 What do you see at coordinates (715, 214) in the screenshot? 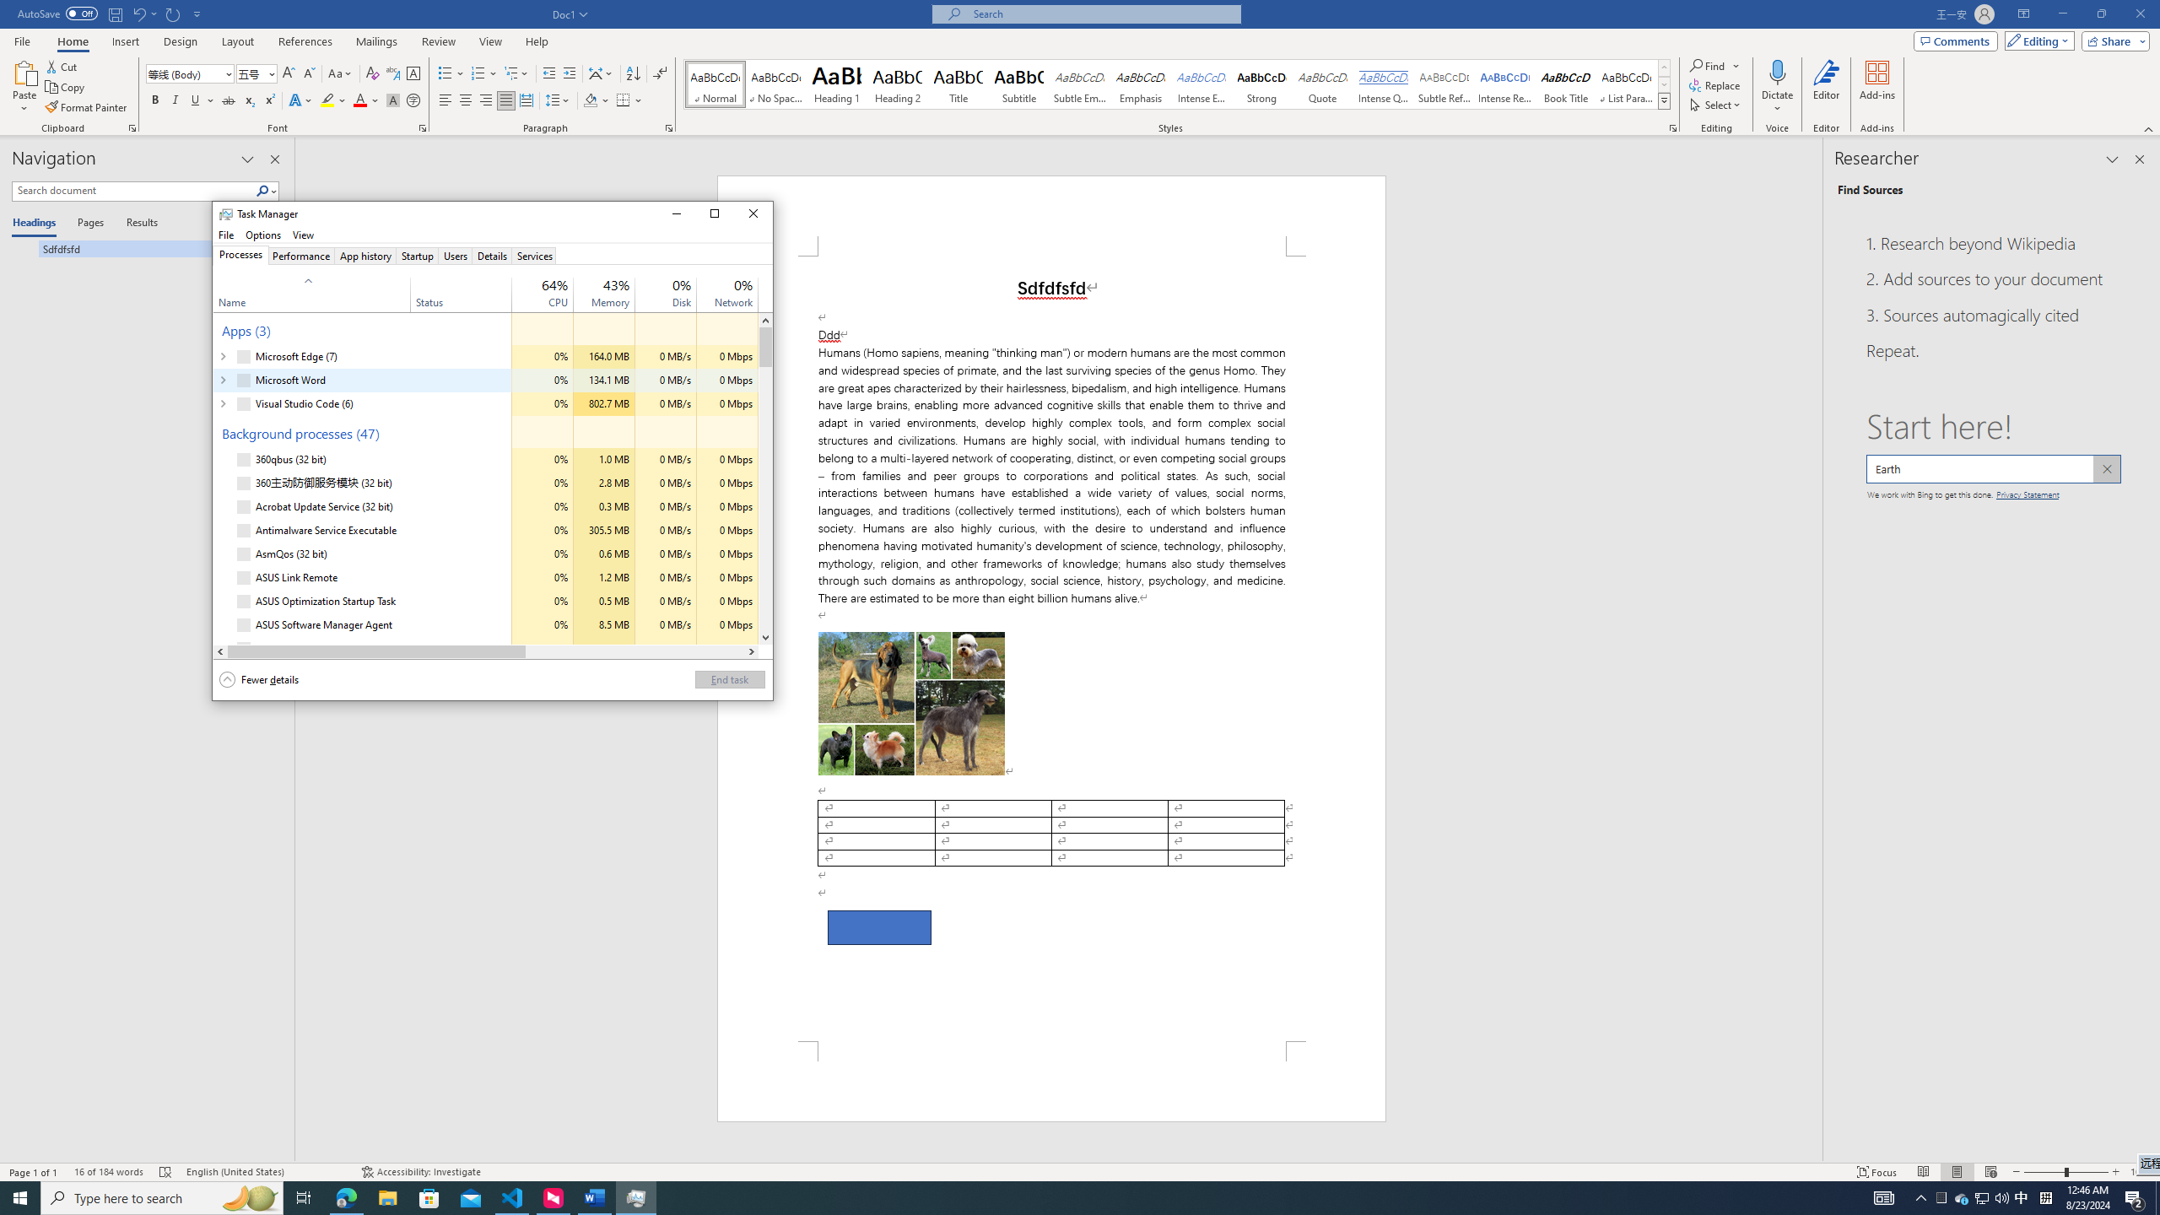
I see `Maximize` at bounding box center [715, 214].